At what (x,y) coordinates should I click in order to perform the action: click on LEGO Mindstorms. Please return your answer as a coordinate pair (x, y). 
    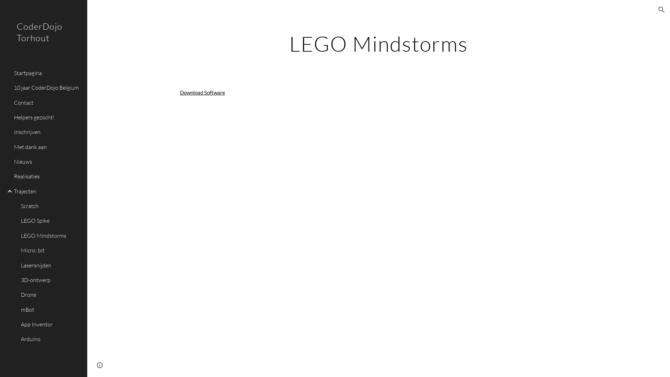
    Looking at the image, I should click on (51, 236).